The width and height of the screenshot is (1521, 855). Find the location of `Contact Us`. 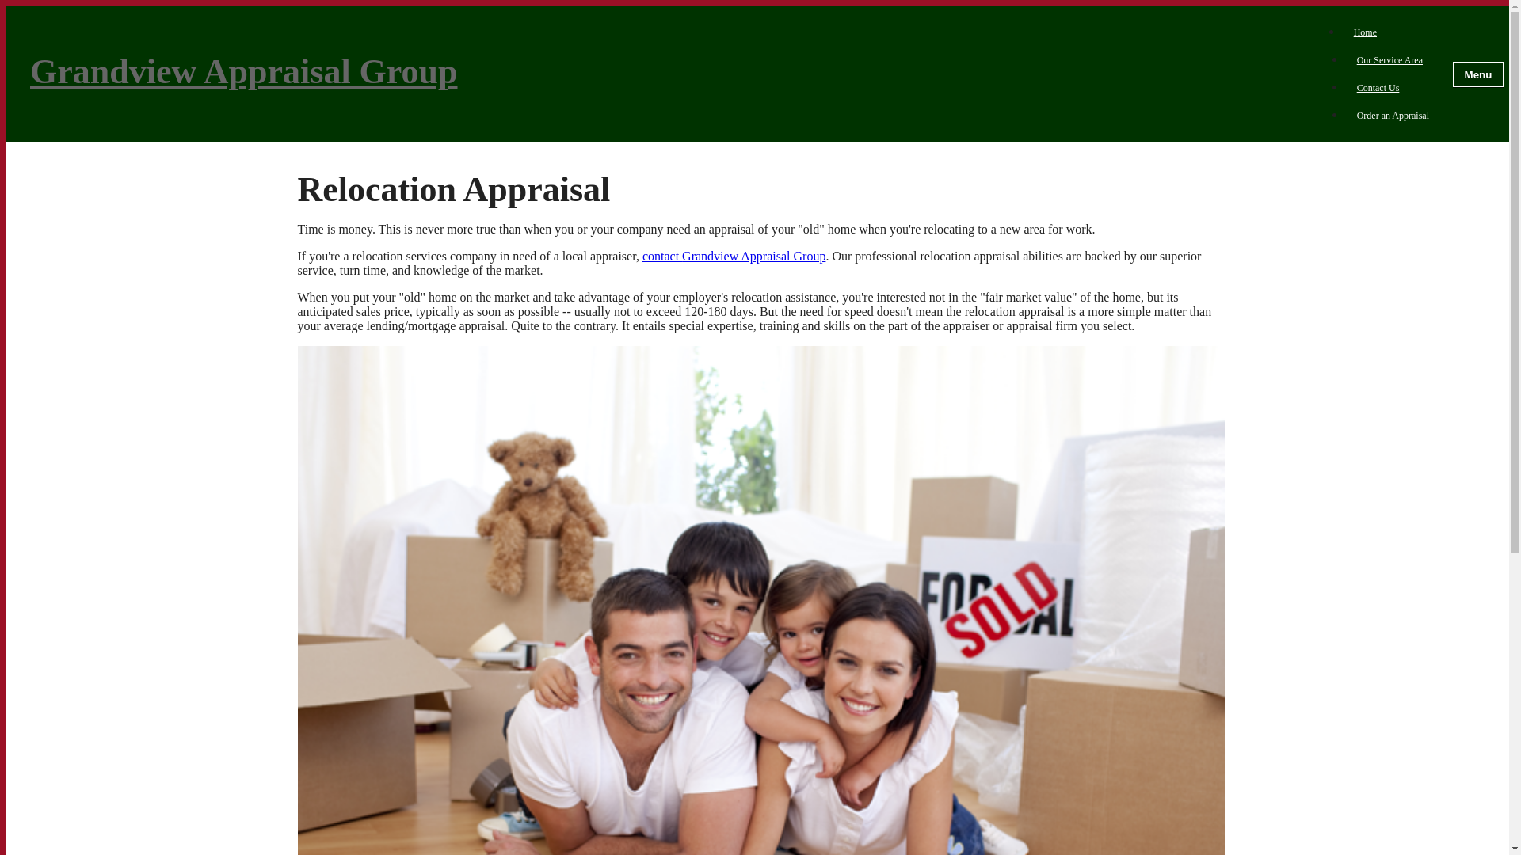

Contact Us is located at coordinates (1378, 88).